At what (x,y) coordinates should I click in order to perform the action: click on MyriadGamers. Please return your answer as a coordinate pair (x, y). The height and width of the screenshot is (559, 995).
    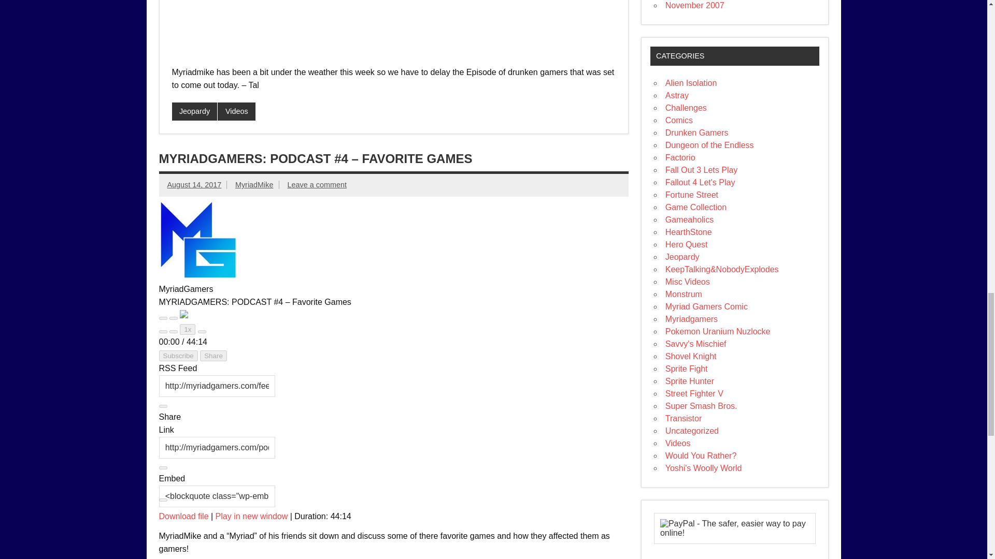
    Looking at the image, I should click on (197, 239).